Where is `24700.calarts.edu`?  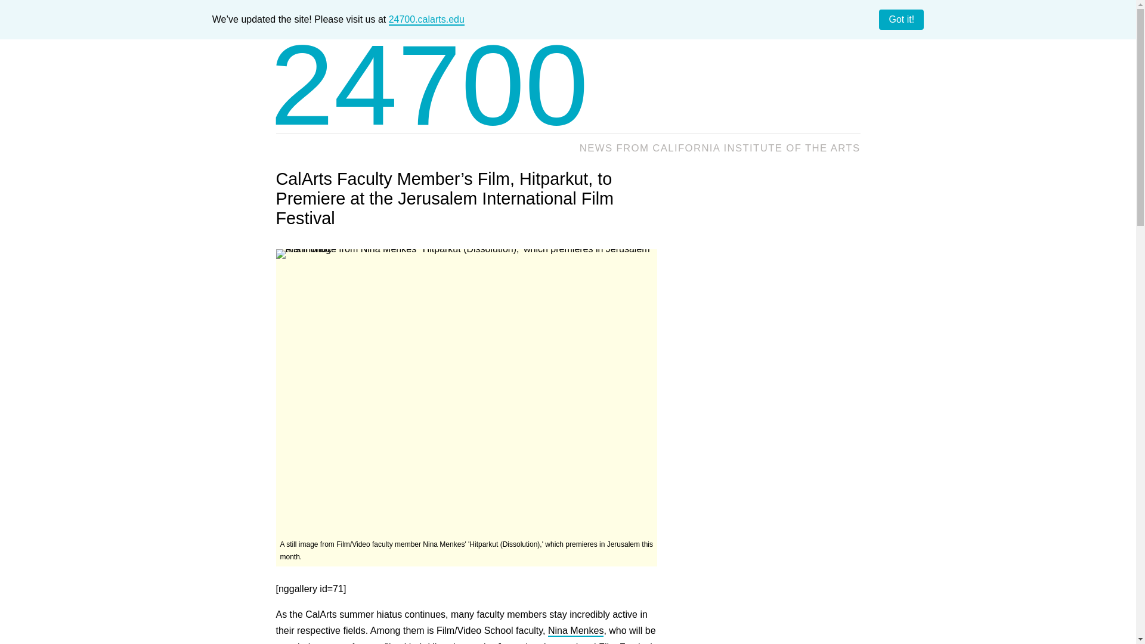 24700.calarts.edu is located at coordinates (427, 20).